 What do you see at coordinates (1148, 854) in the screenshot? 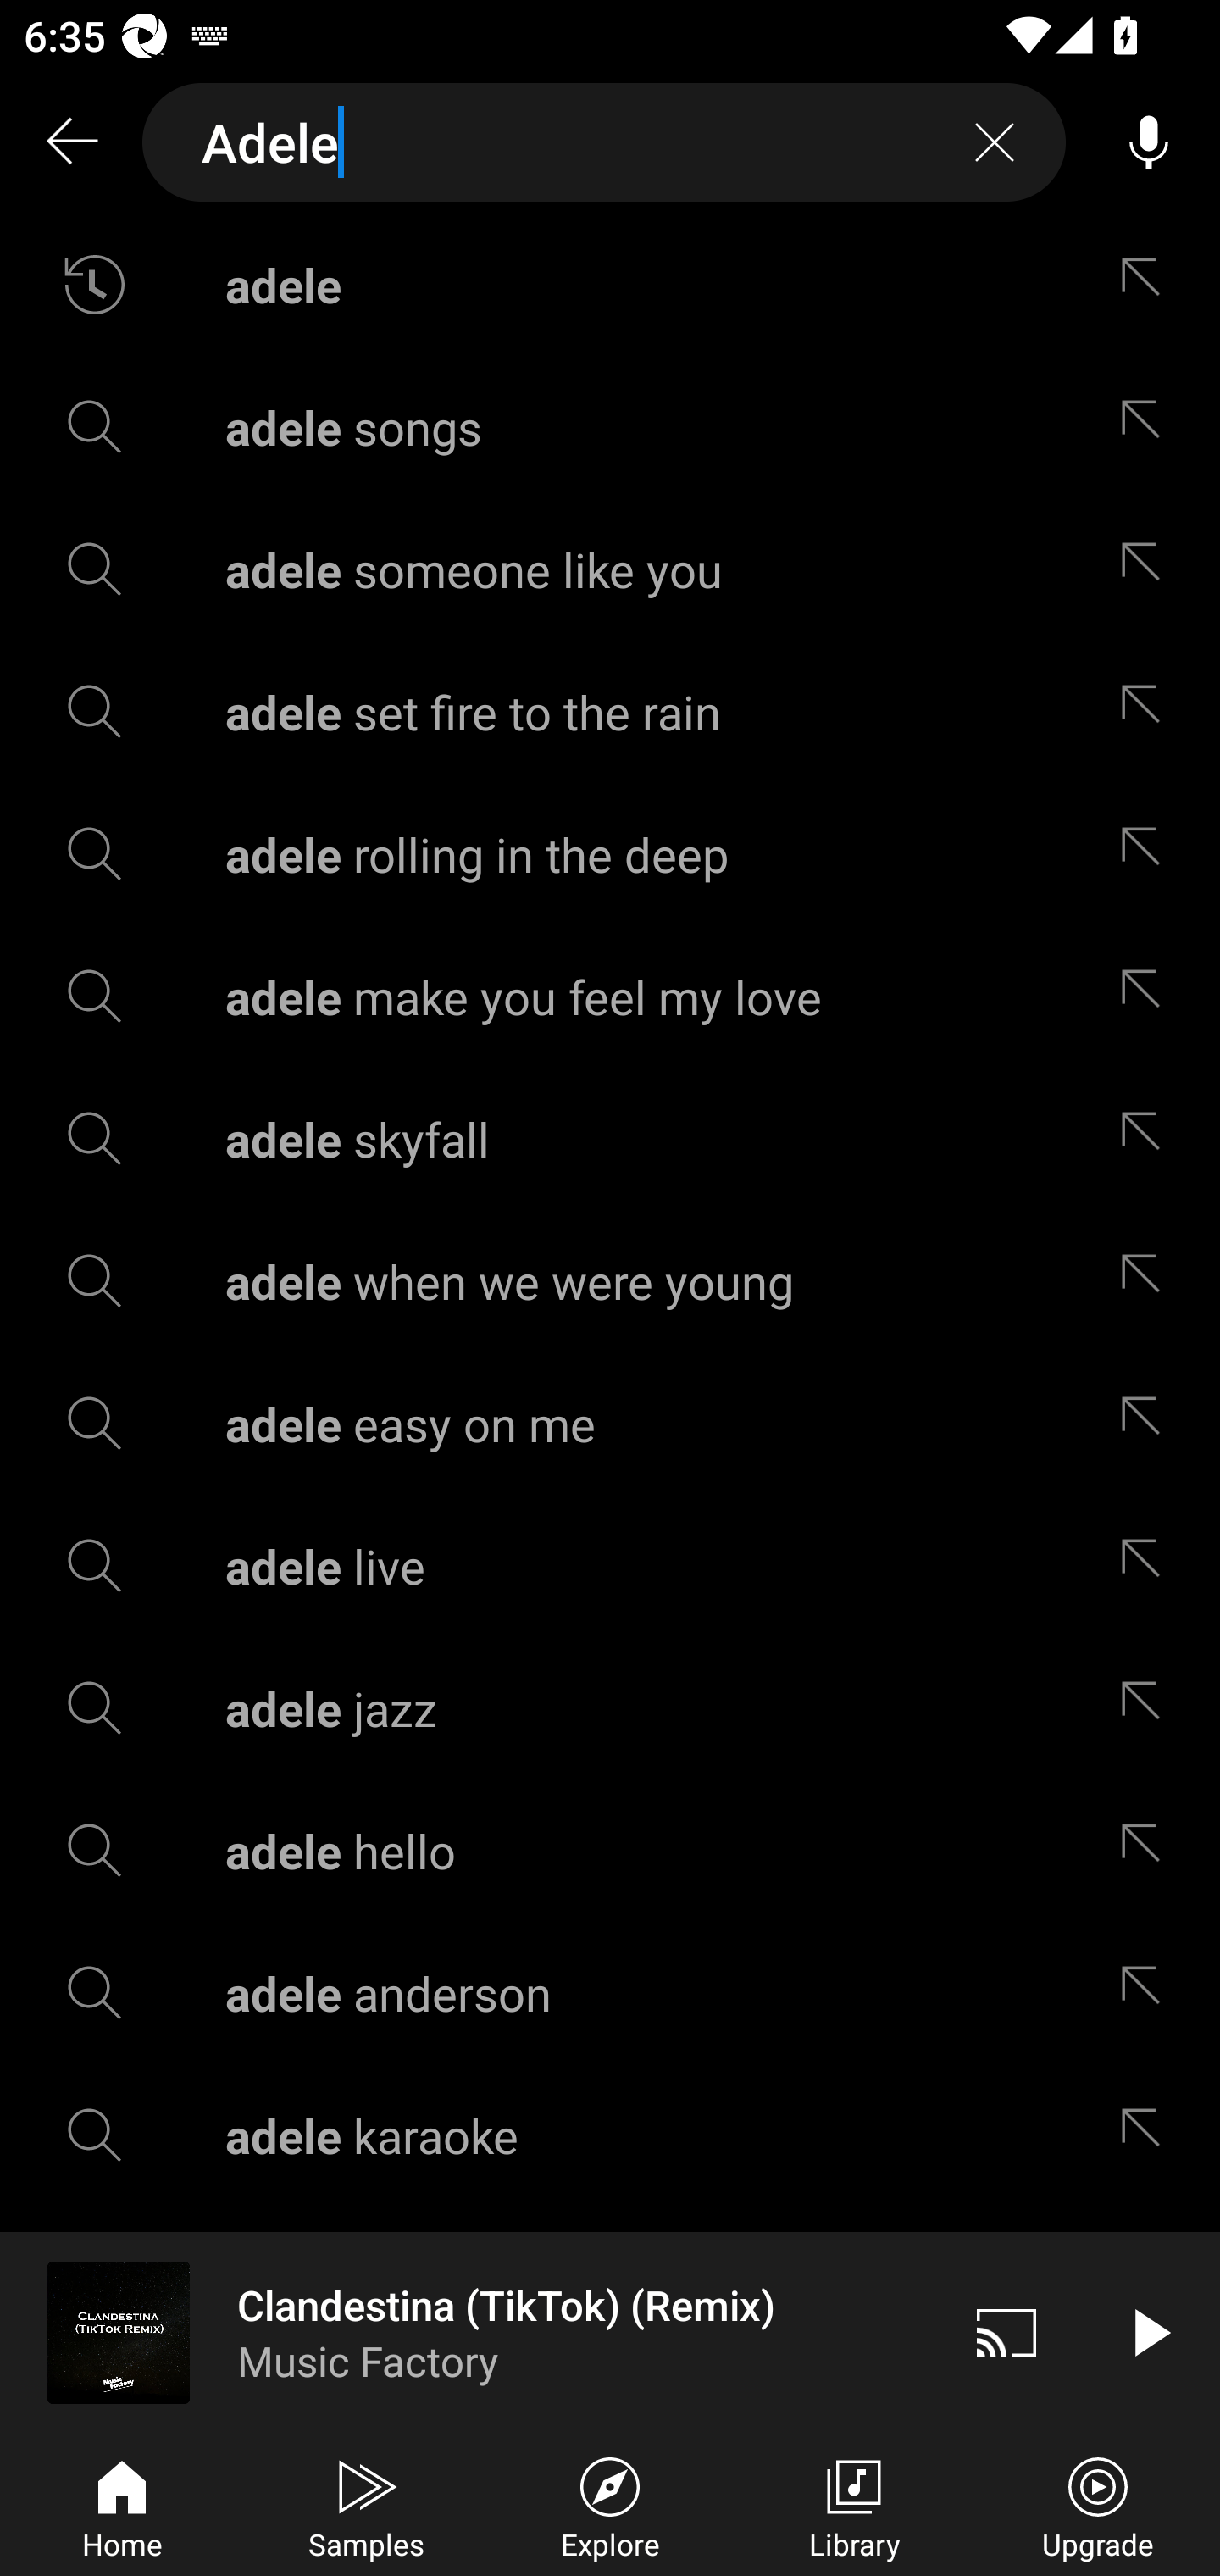
I see `Edit suggestion adele rolling in the deep` at bounding box center [1148, 854].